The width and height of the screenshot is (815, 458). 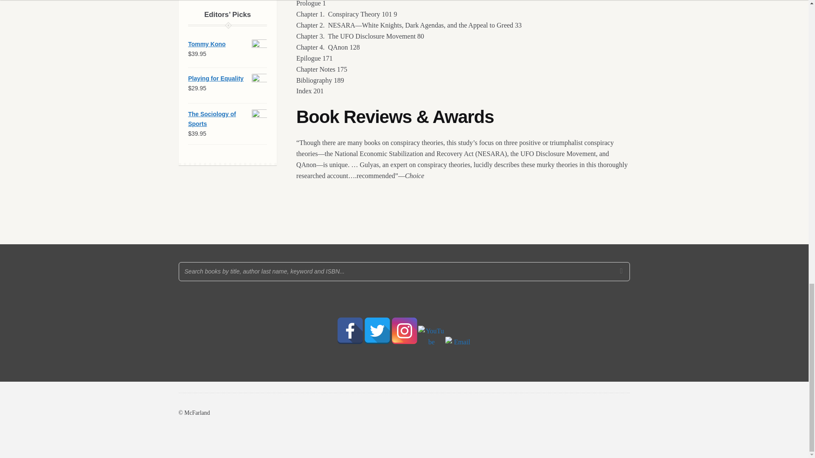 I want to click on Email, so click(x=458, y=350).